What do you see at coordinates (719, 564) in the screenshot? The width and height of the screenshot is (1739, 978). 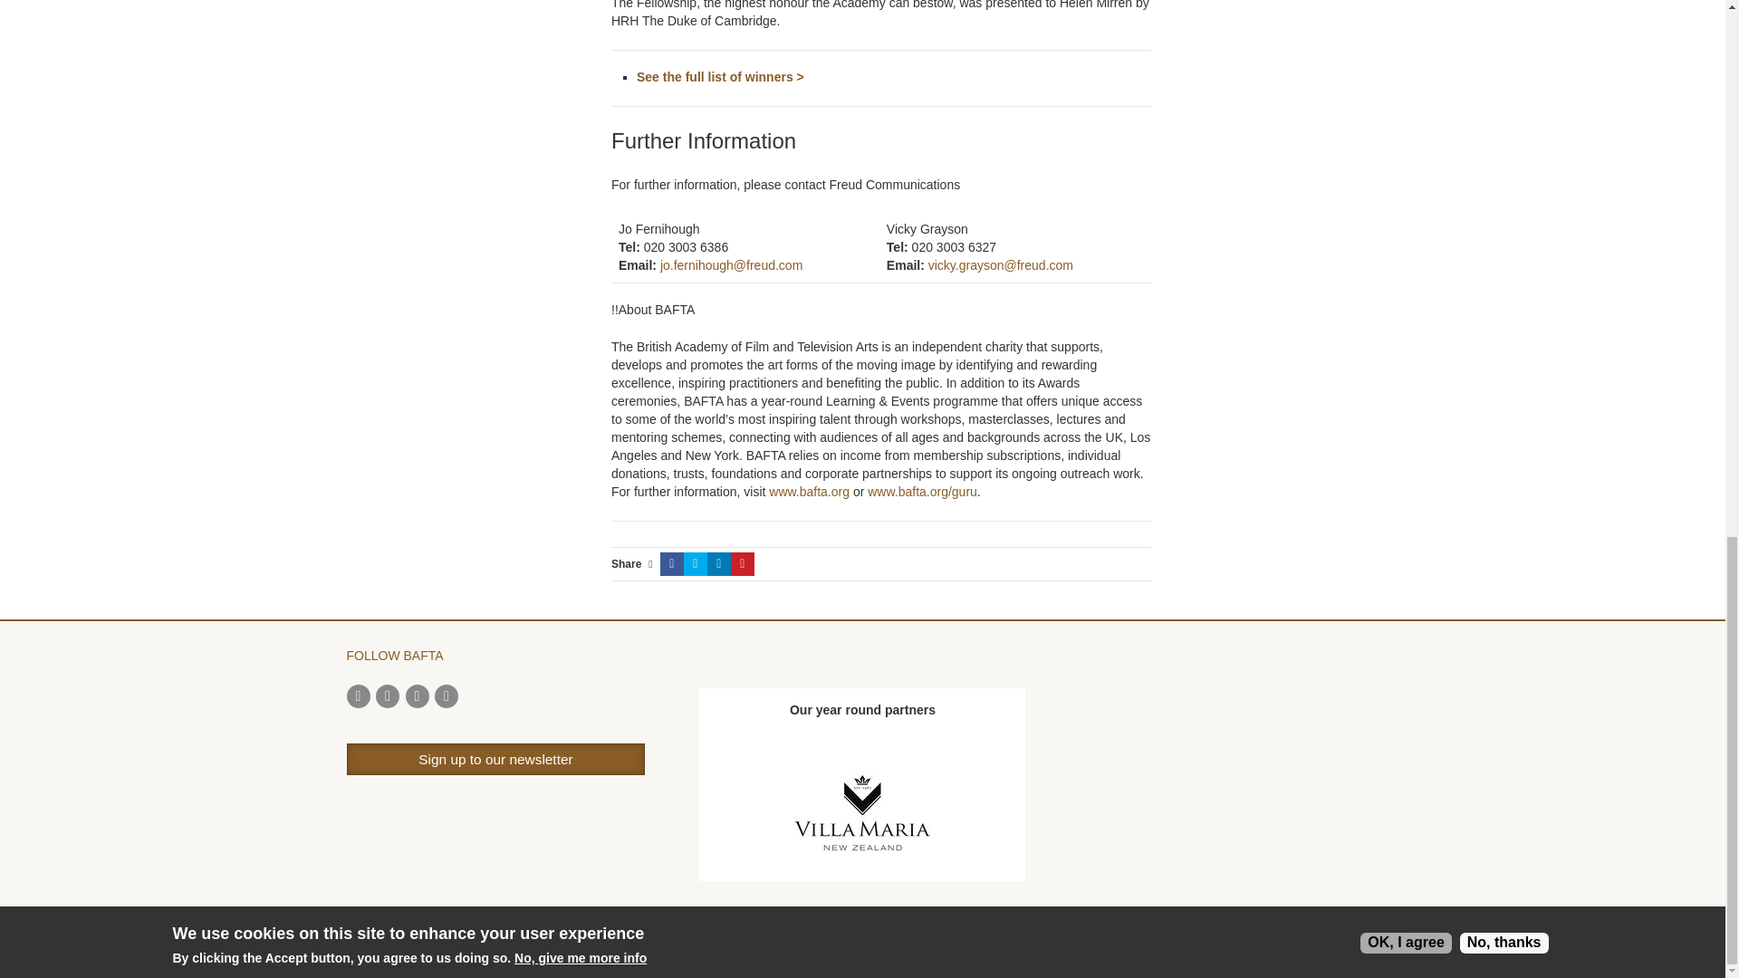 I see `Share on LinkedIn` at bounding box center [719, 564].